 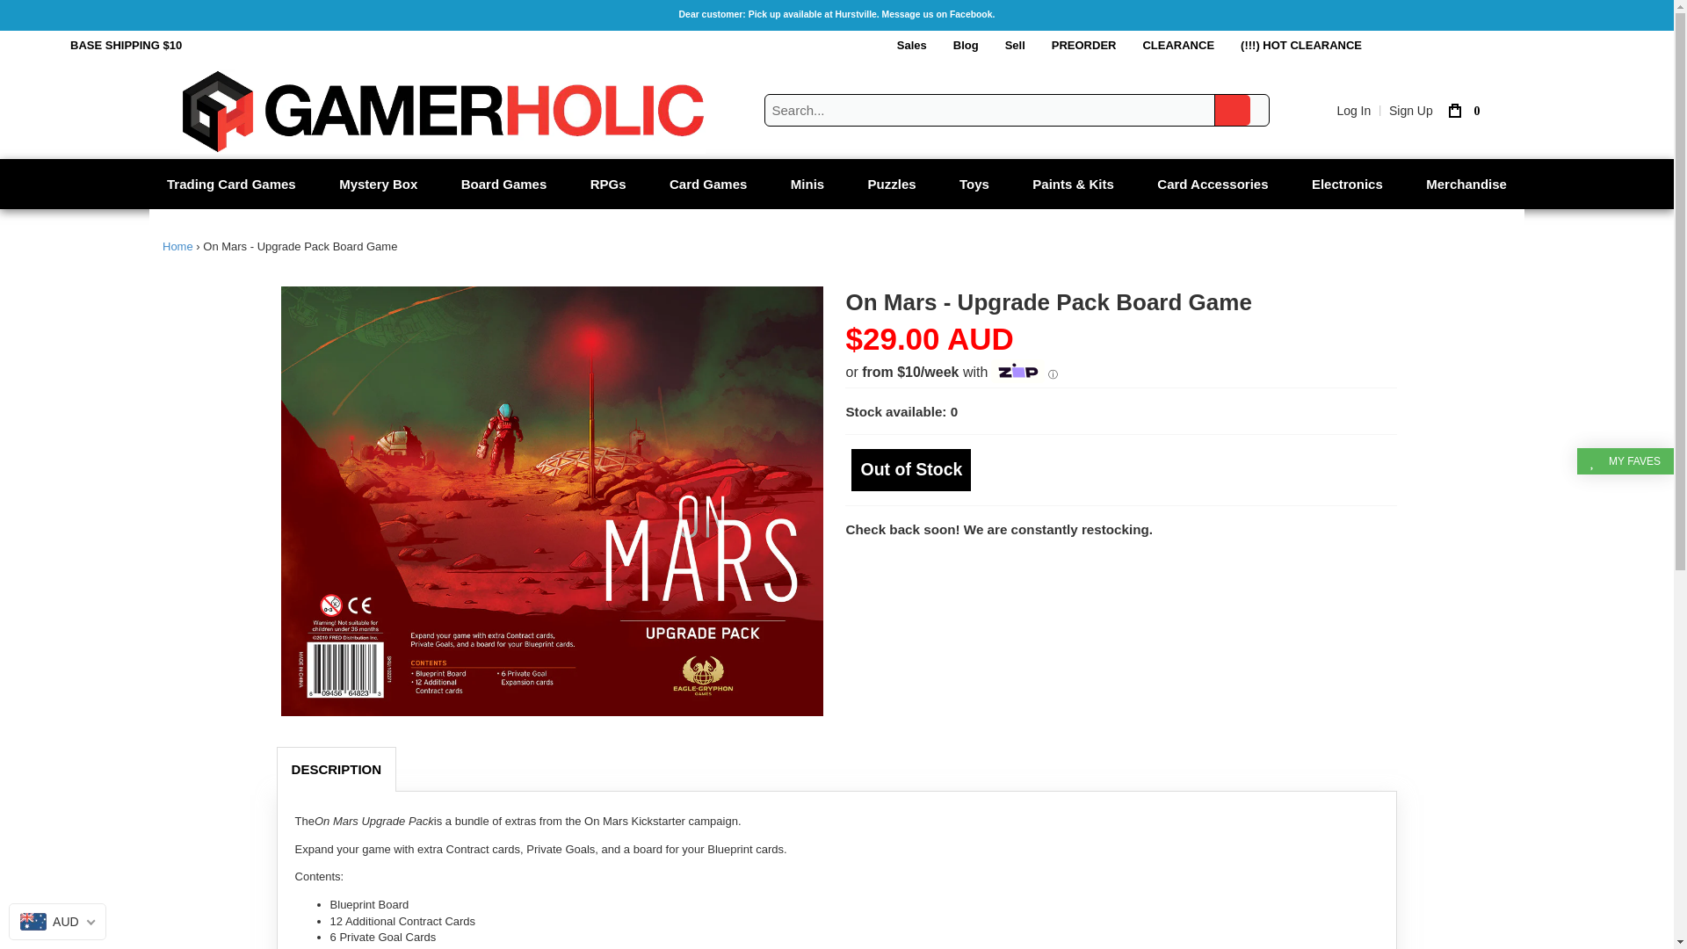 I want to click on Out of Stock, so click(x=911, y=469).